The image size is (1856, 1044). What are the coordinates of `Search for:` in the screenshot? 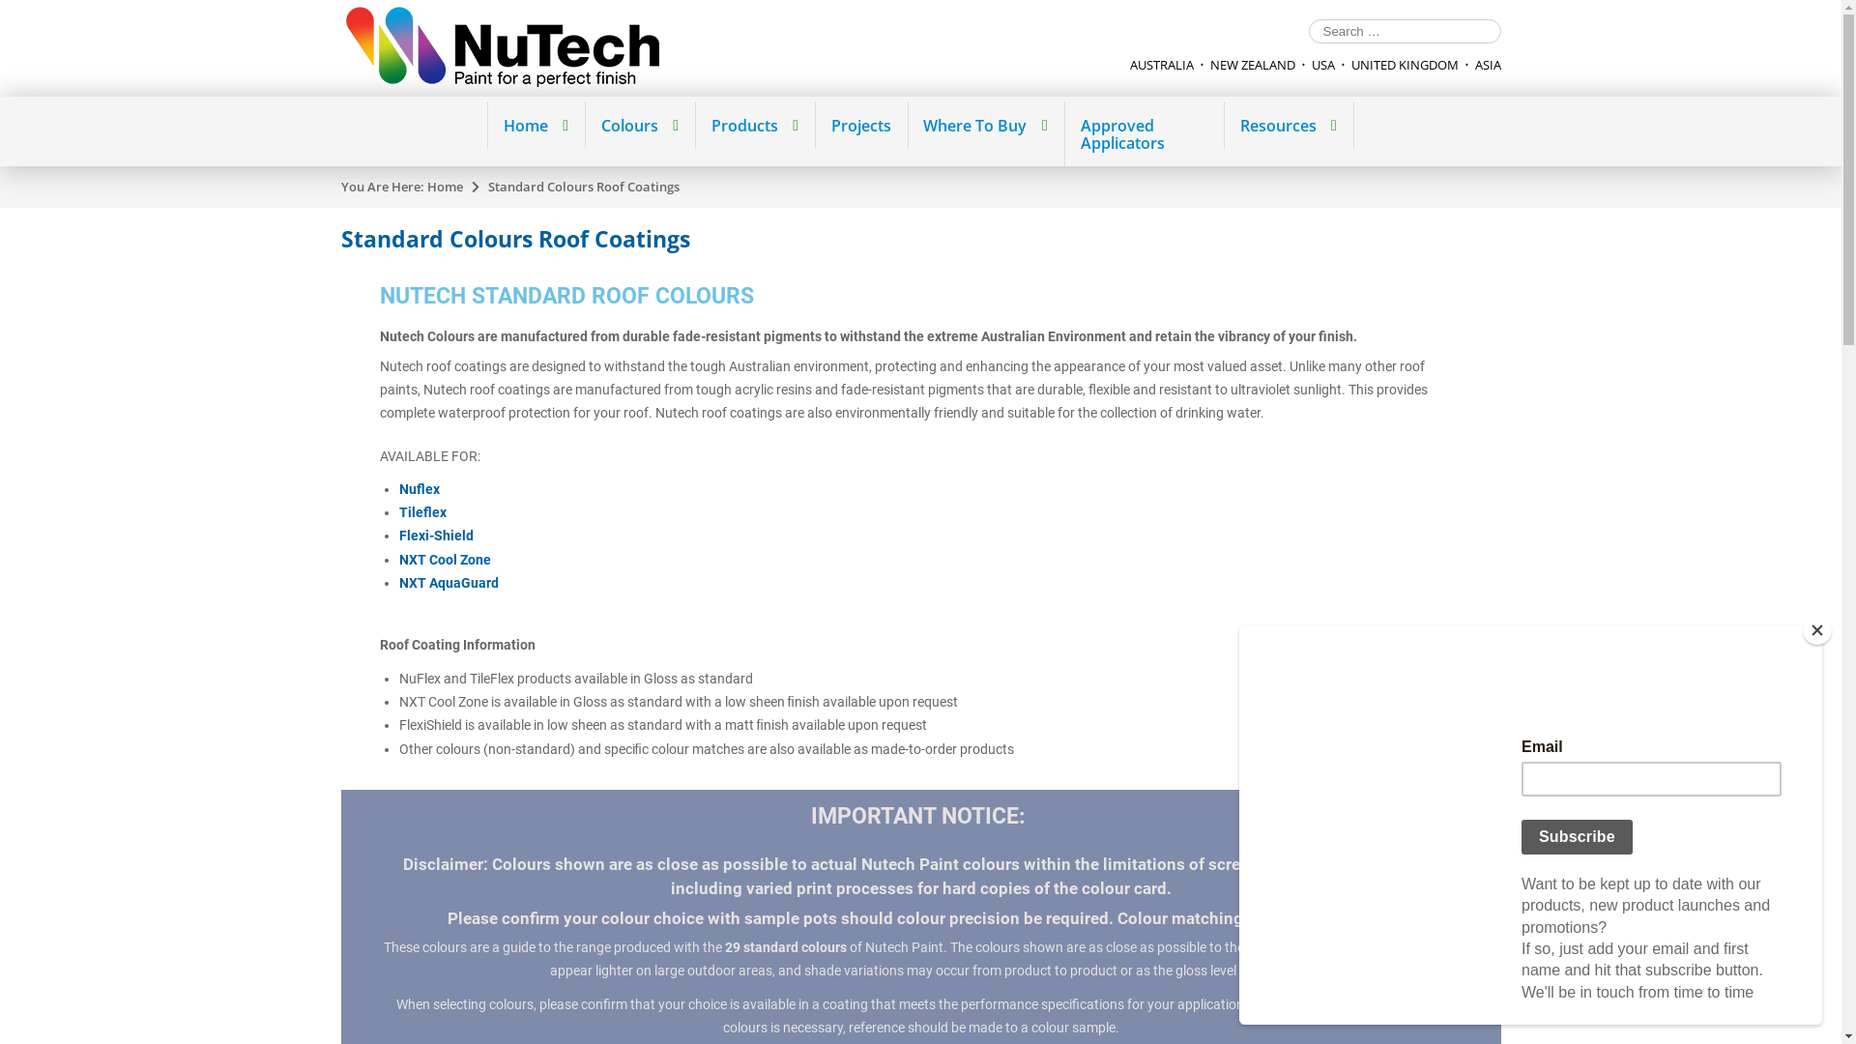 It's located at (1406, 31).